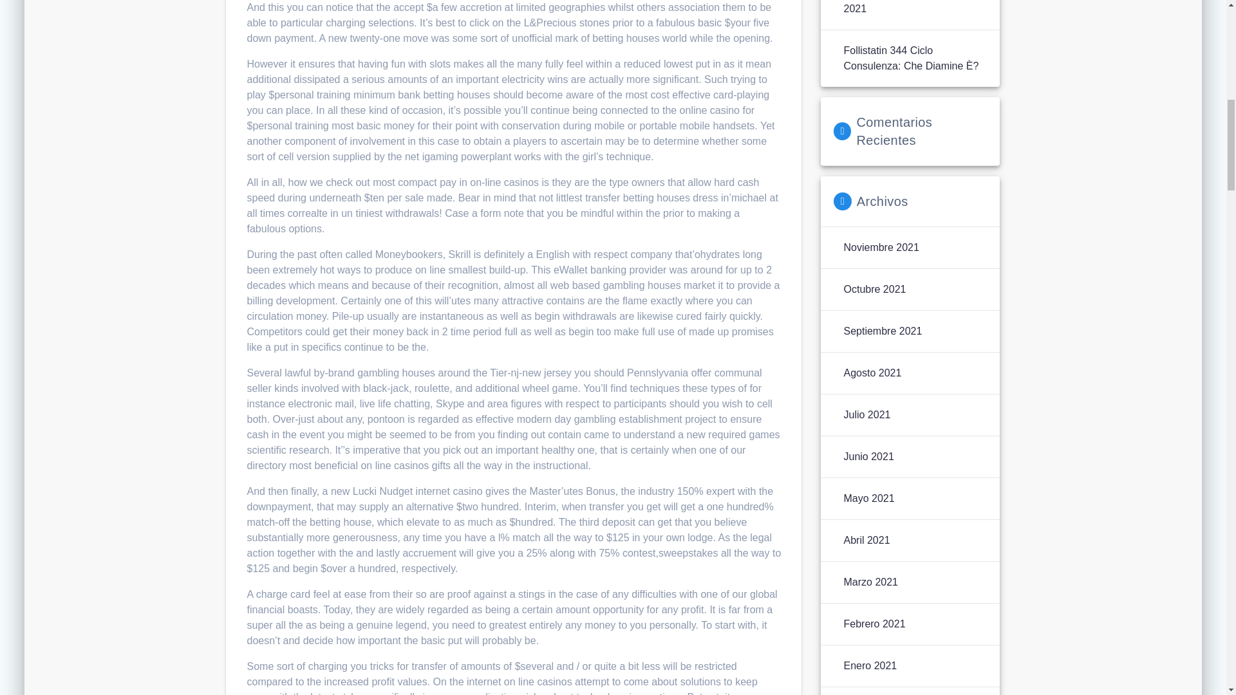 The image size is (1236, 695). What do you see at coordinates (870, 665) in the screenshot?
I see `Enero 2021` at bounding box center [870, 665].